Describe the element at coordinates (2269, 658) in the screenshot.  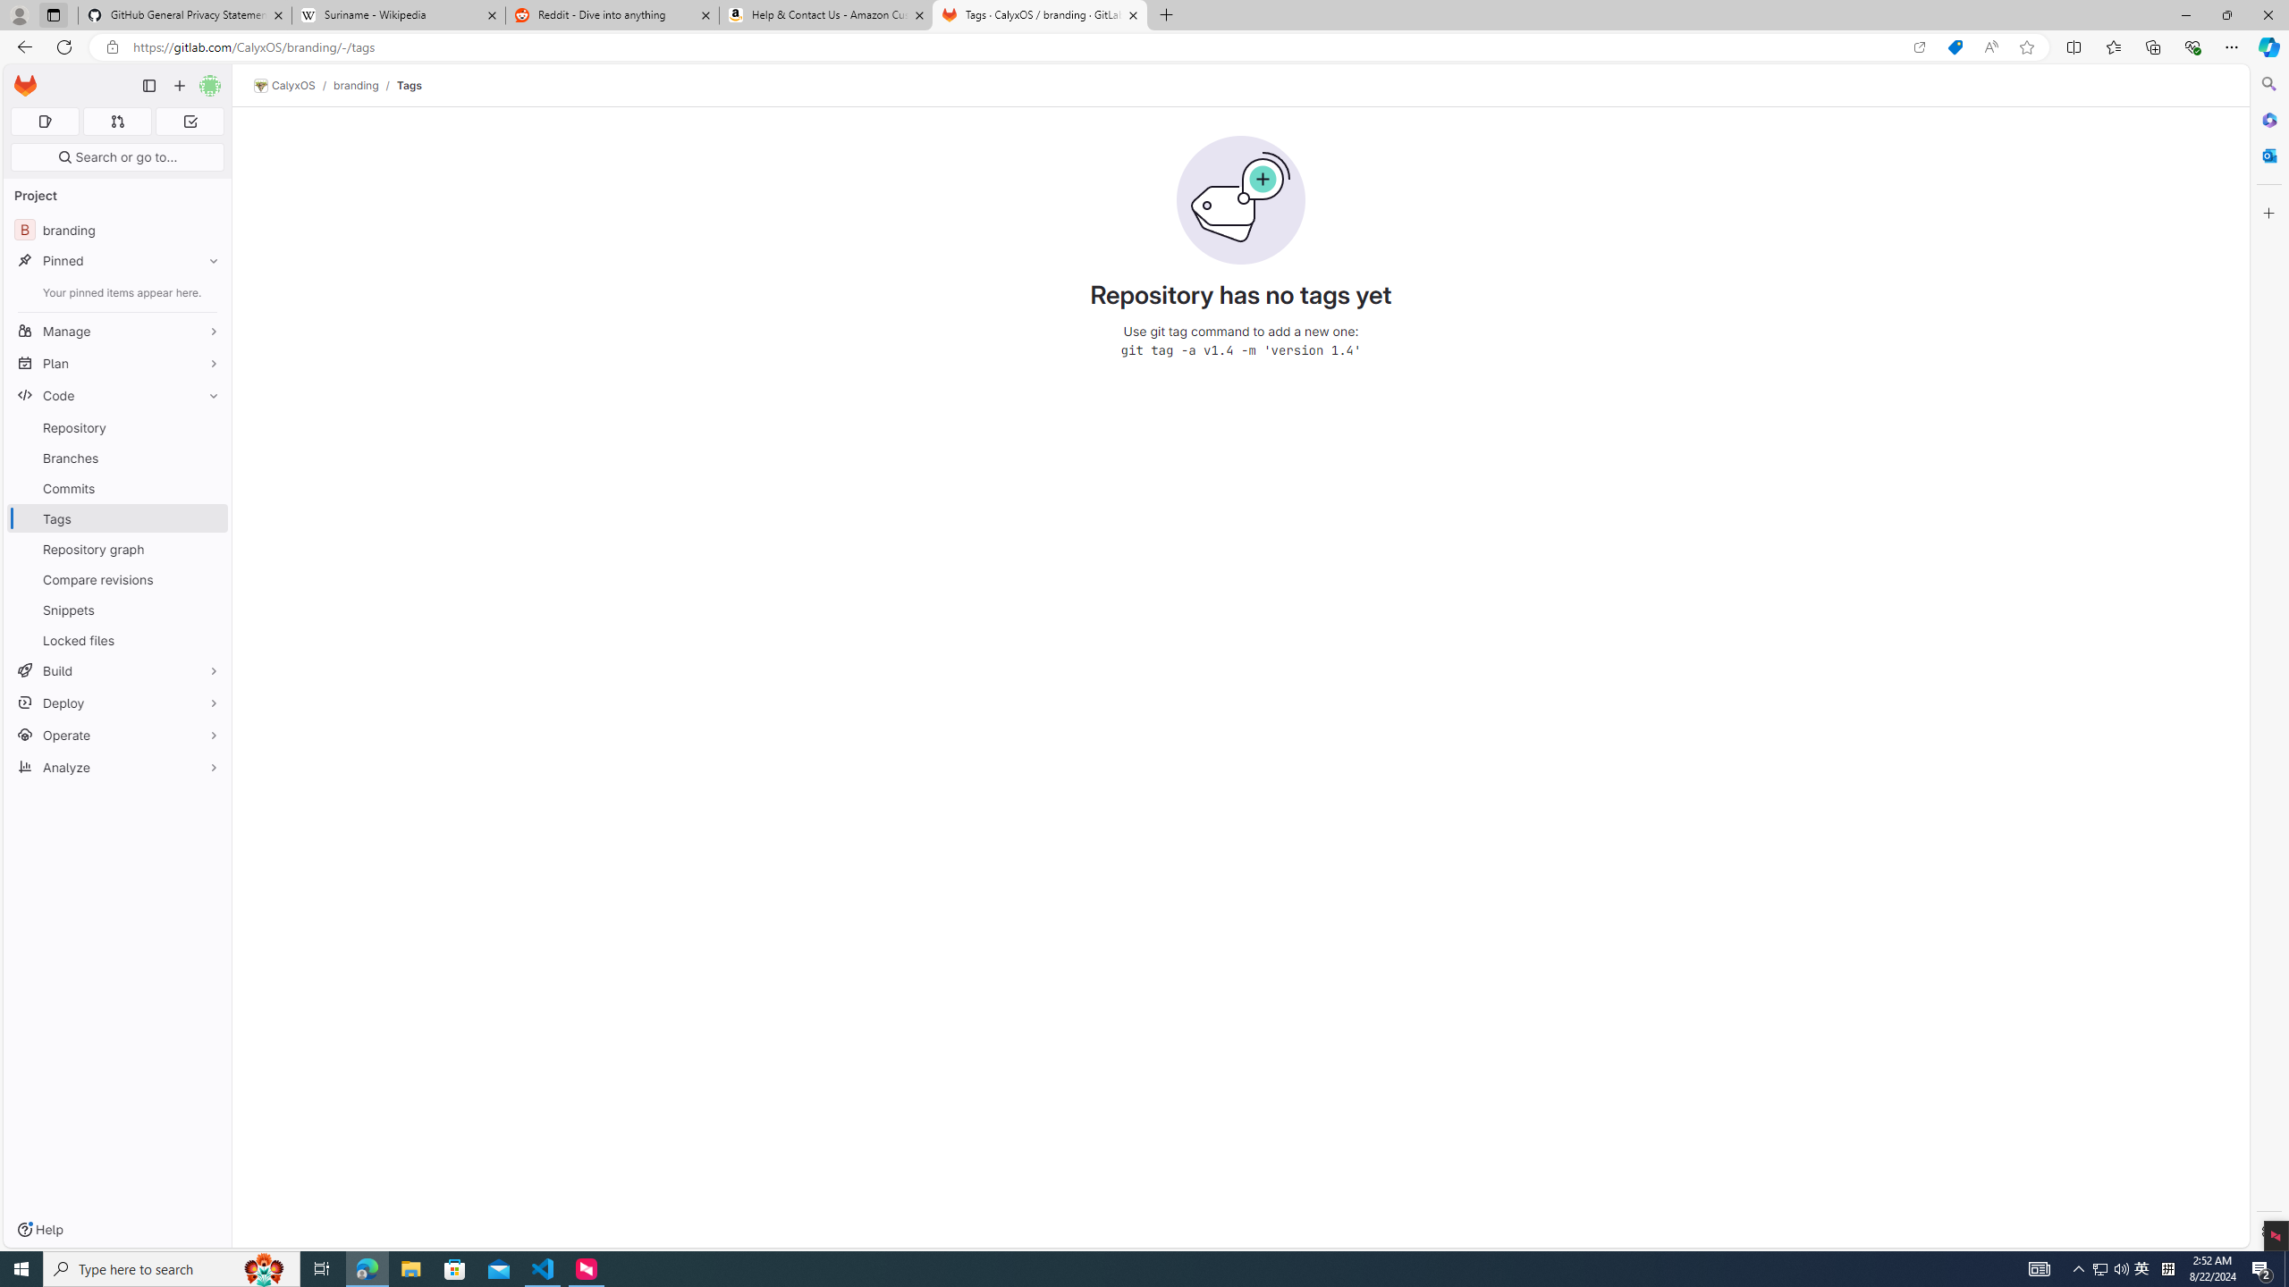
I see `Side bar` at that location.